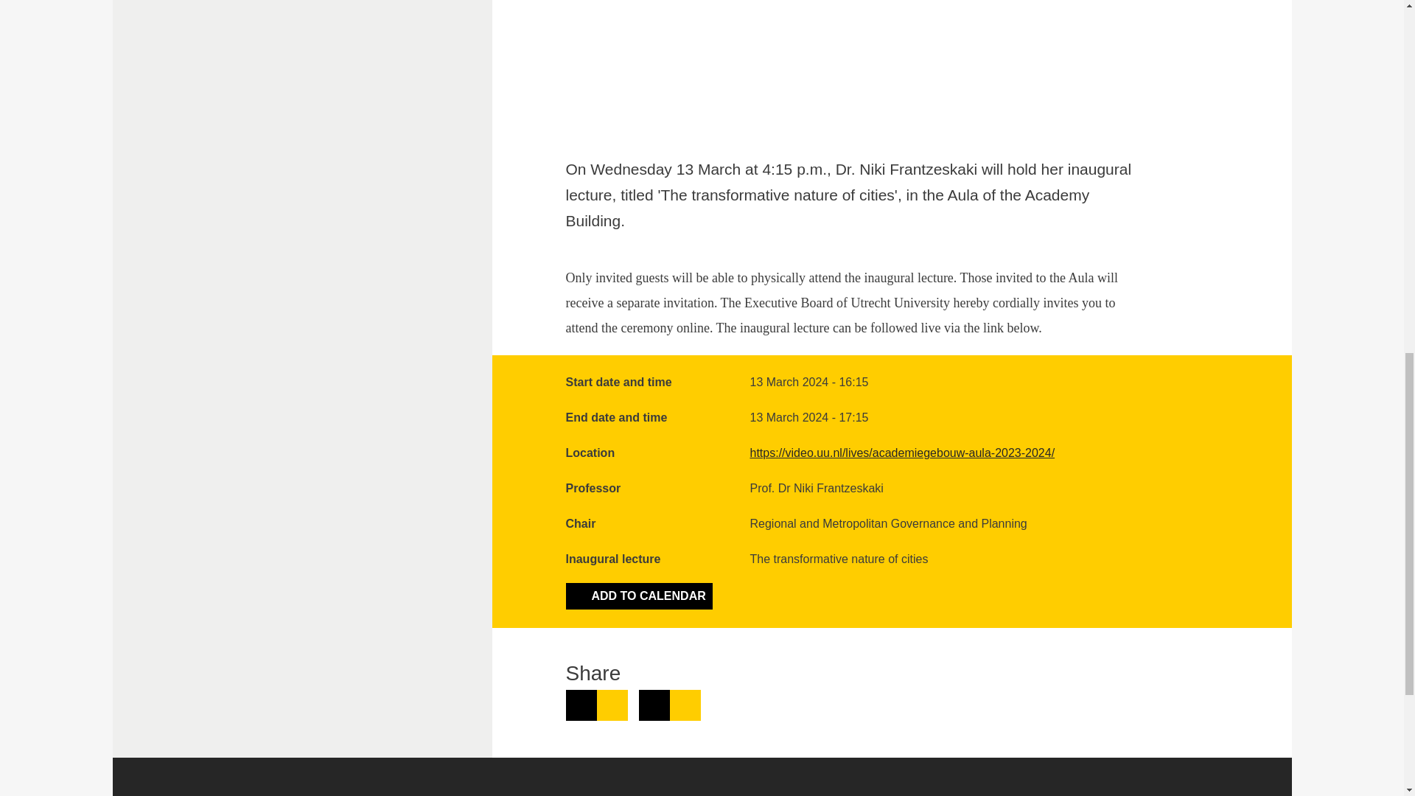 The image size is (1415, 796). What do you see at coordinates (597, 705) in the screenshot?
I see `Share on LinkedIn` at bounding box center [597, 705].